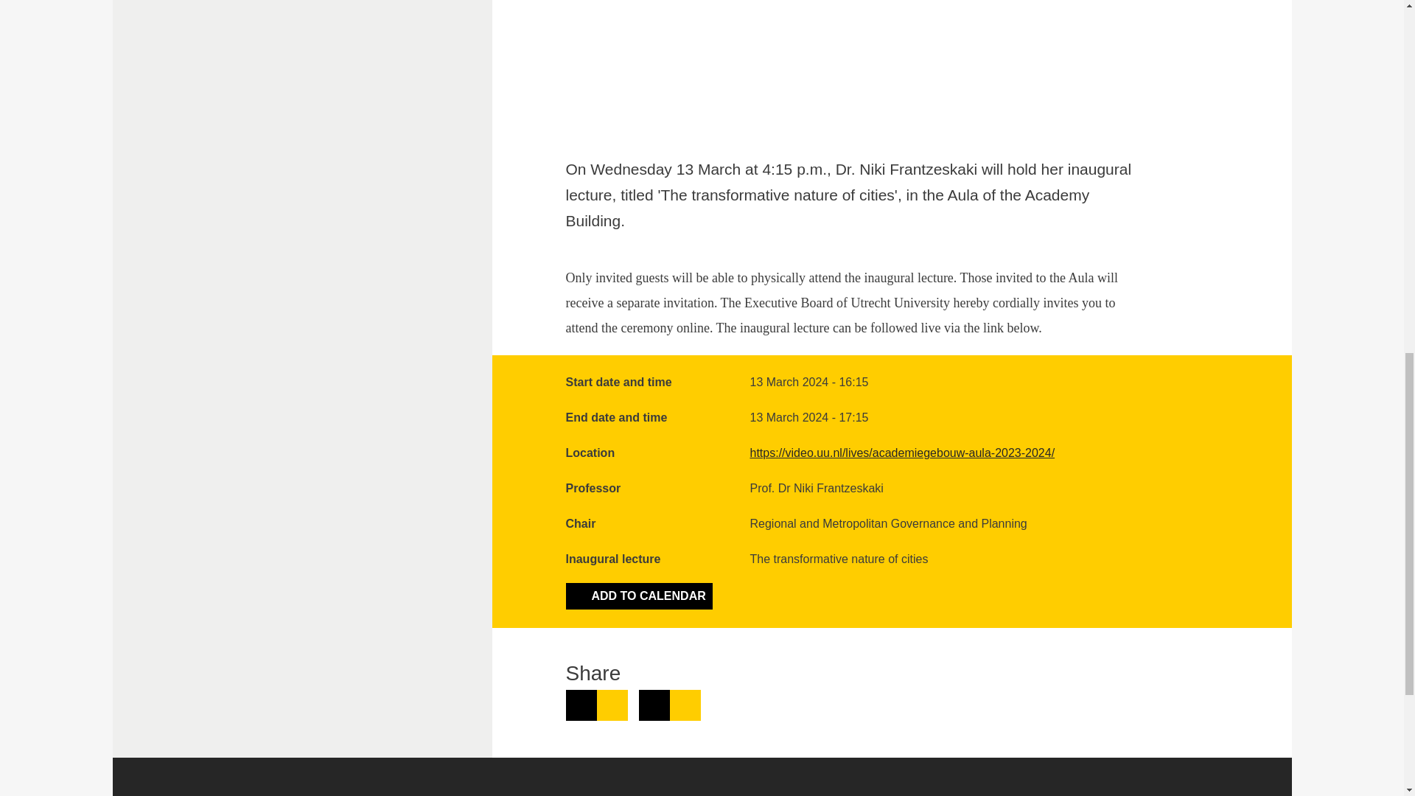 The image size is (1415, 796). What do you see at coordinates (597, 705) in the screenshot?
I see `Share on LinkedIn` at bounding box center [597, 705].